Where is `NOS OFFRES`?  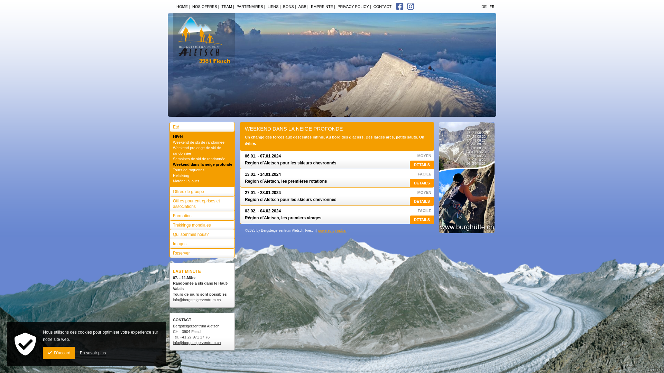
NOS OFFRES is located at coordinates (203, 7).